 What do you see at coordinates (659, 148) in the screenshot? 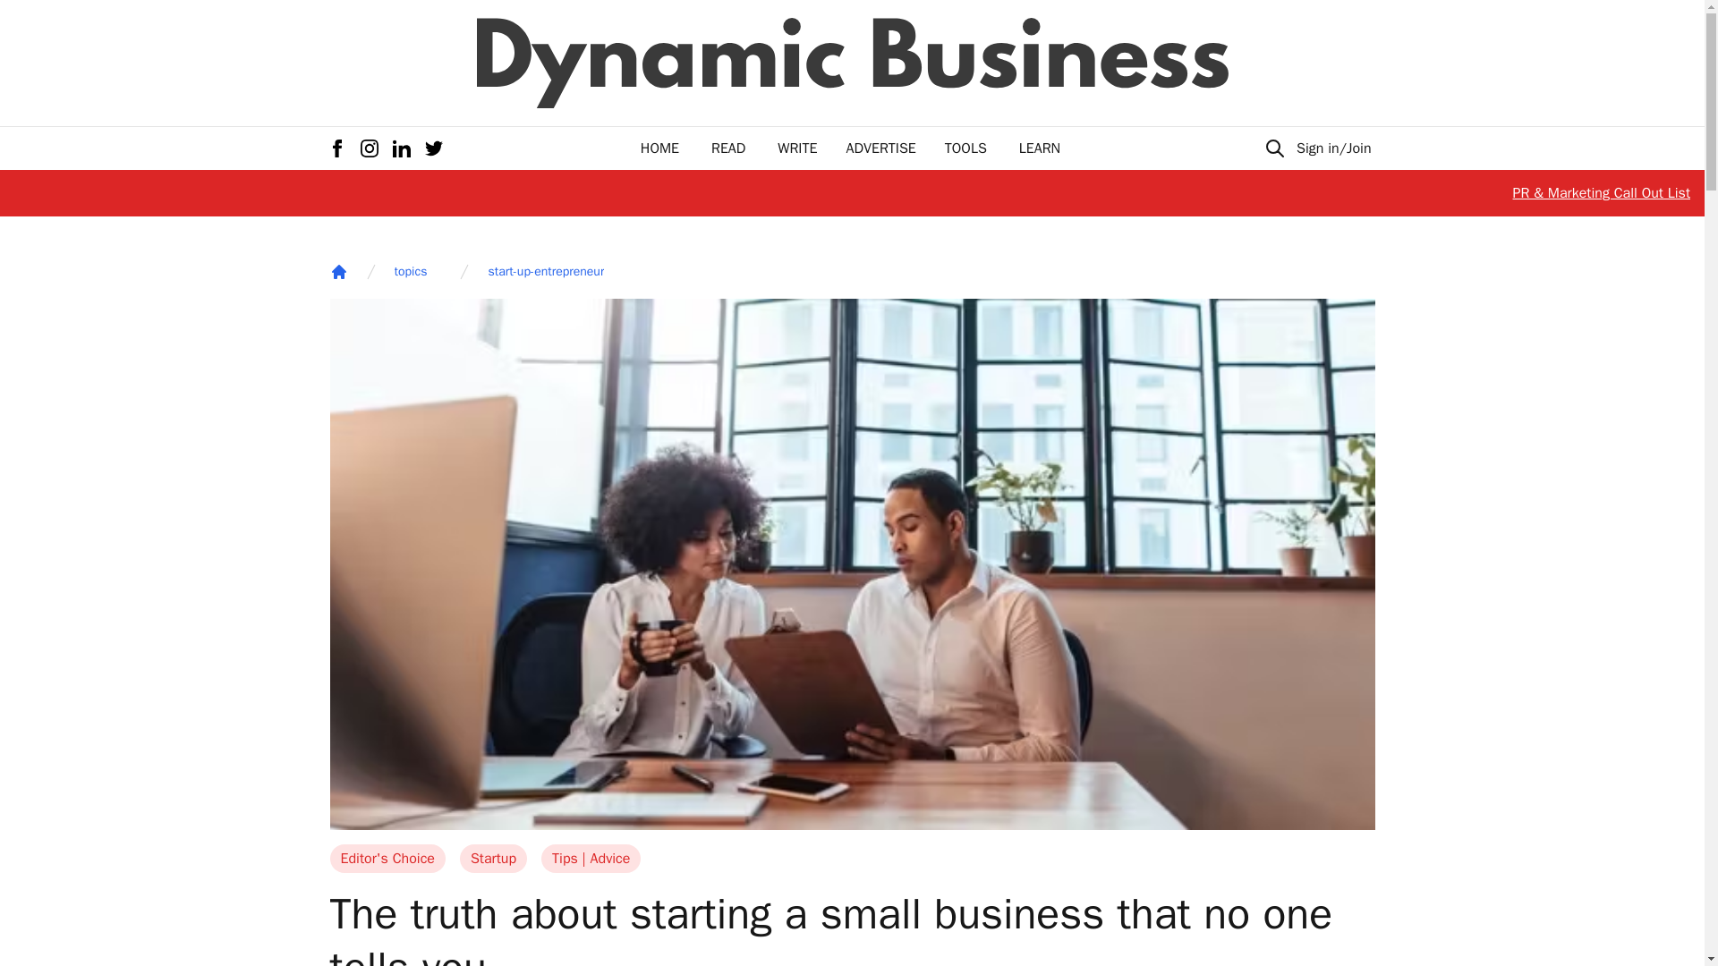
I see `HOME` at bounding box center [659, 148].